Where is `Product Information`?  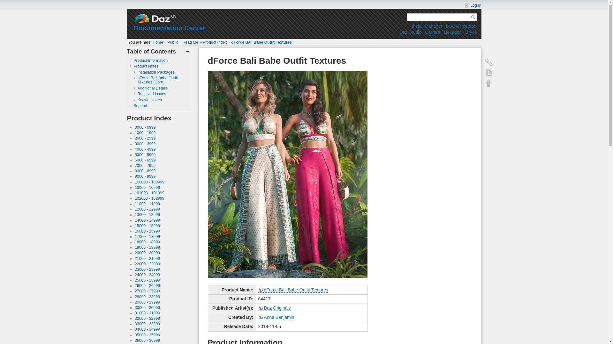
Product Information is located at coordinates (150, 60).